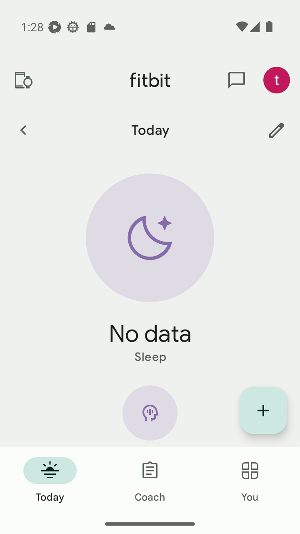 The width and height of the screenshot is (300, 534). What do you see at coordinates (23, 80) in the screenshot?
I see `Devices and apps` at bounding box center [23, 80].